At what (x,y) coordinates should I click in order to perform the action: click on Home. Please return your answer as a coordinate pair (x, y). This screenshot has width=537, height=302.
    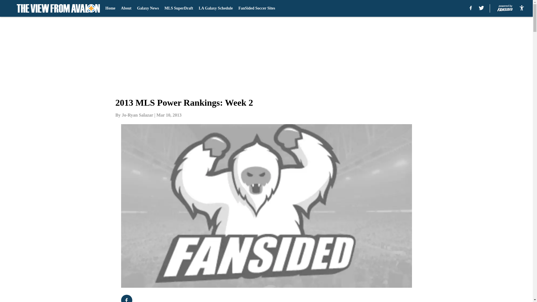
    Looking at the image, I should click on (110, 8).